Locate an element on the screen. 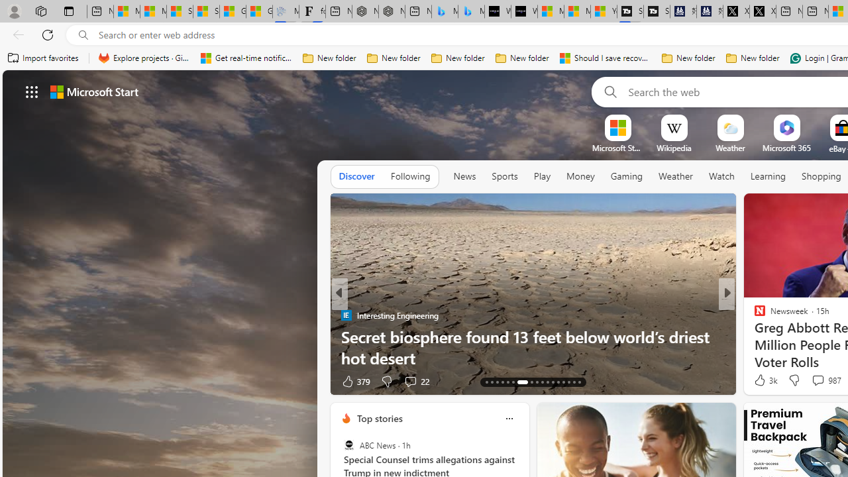  3k Like is located at coordinates (765, 380).